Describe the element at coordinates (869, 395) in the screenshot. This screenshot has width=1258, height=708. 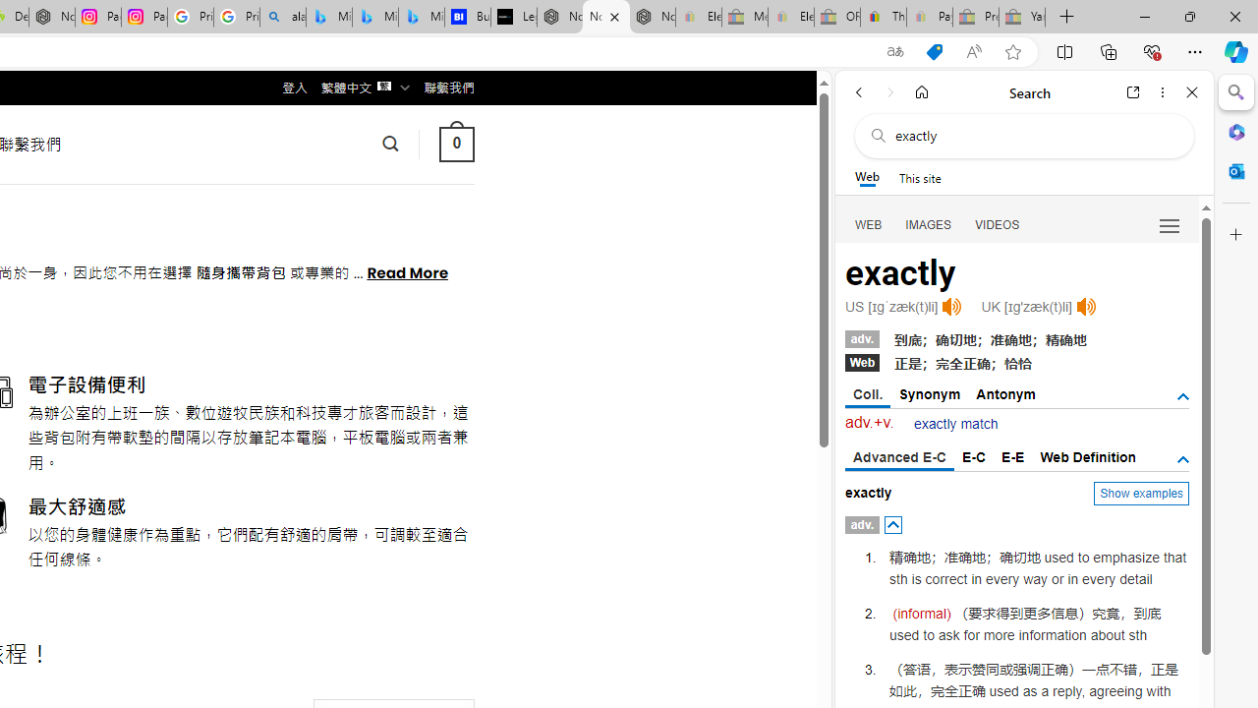
I see `Coll.` at that location.